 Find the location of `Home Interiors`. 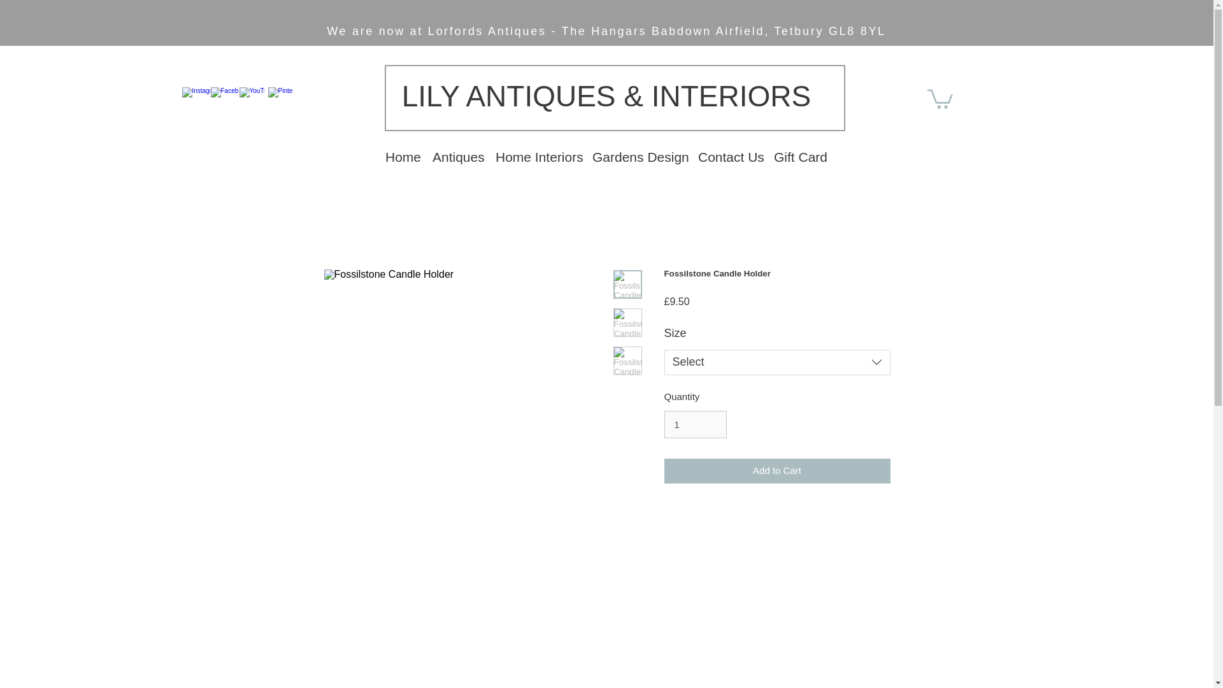

Home Interiors is located at coordinates (538, 154).